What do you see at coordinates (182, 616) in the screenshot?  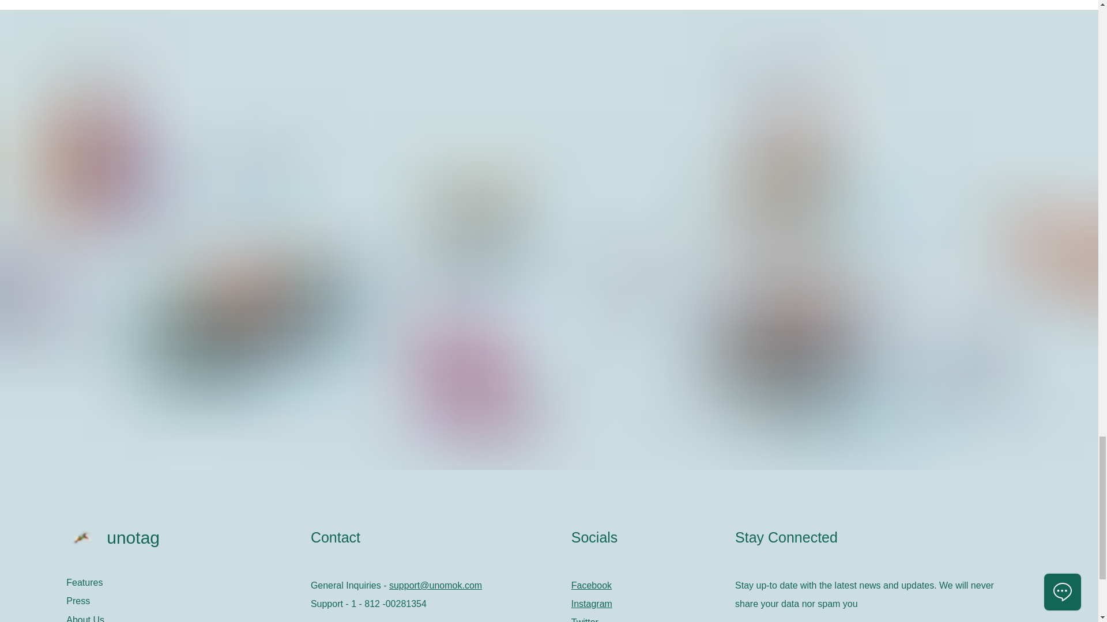 I see `About Us` at bounding box center [182, 616].